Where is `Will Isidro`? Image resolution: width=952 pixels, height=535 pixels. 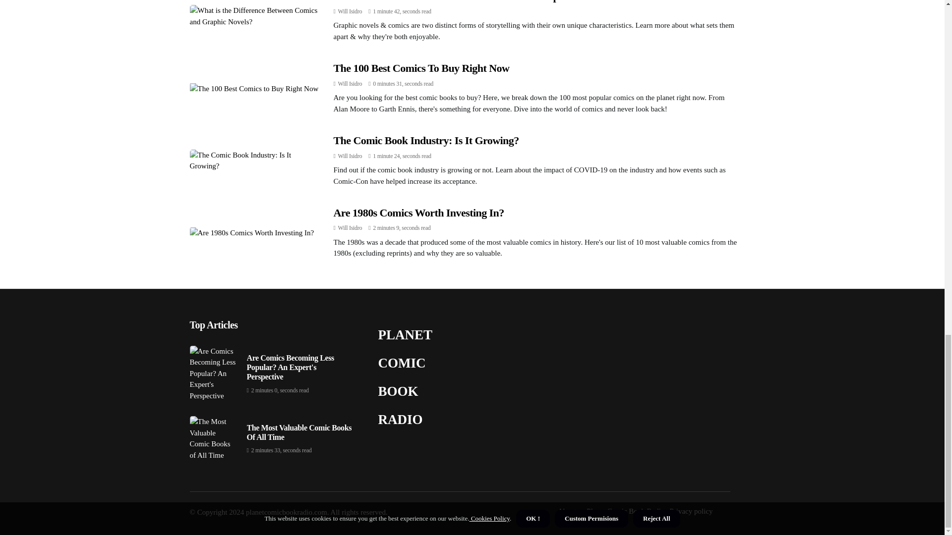 Will Isidro is located at coordinates (350, 227).